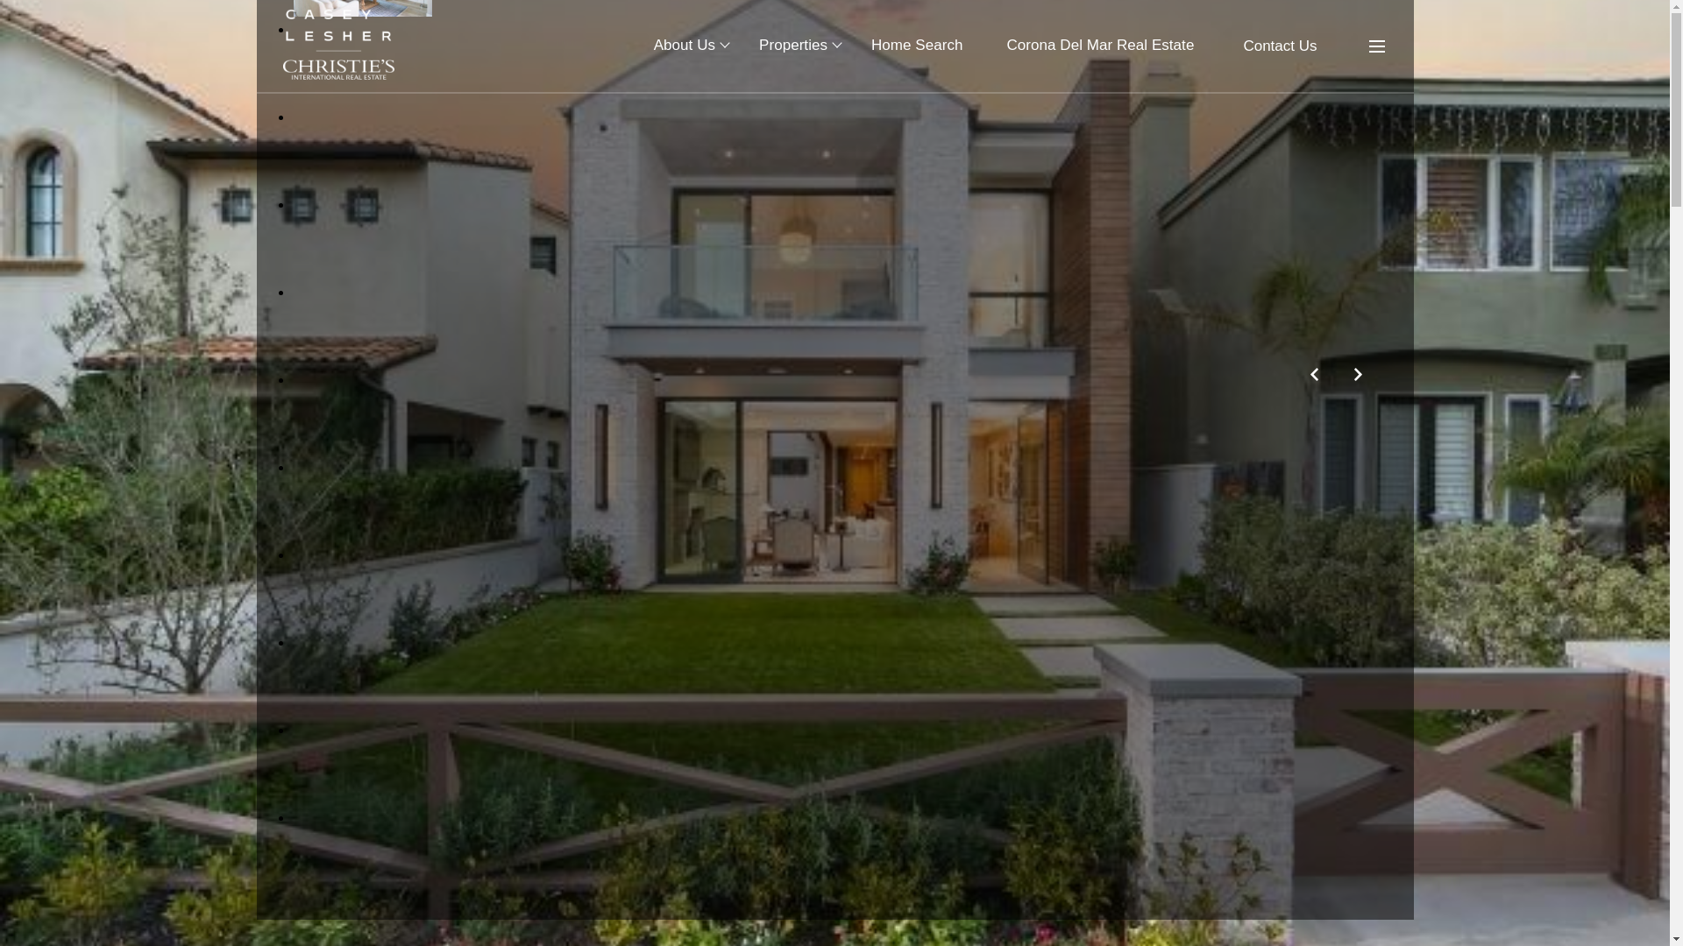 This screenshot has width=1683, height=946. Describe the element at coordinates (792, 45) in the screenshot. I see `Properties` at that location.